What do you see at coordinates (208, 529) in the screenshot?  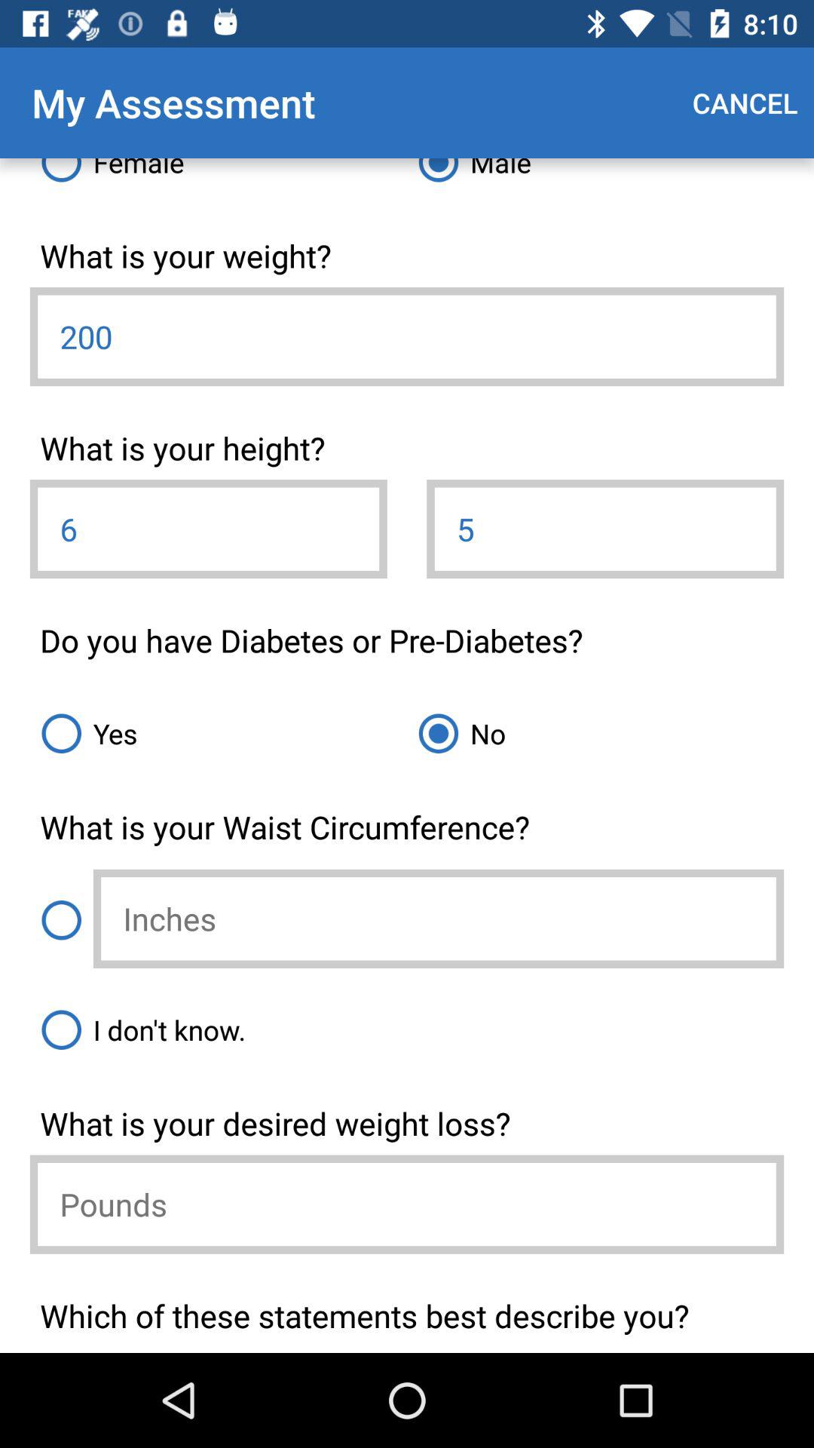 I see `turn on icon above the do you have icon` at bounding box center [208, 529].